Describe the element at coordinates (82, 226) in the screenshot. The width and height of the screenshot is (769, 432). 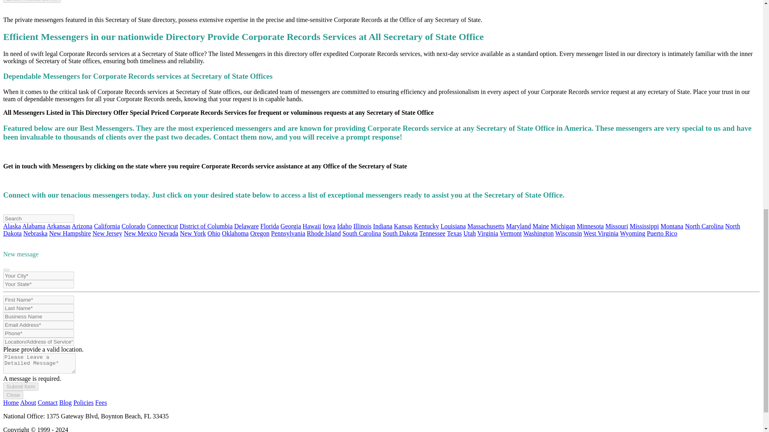
I see `Arizona` at that location.